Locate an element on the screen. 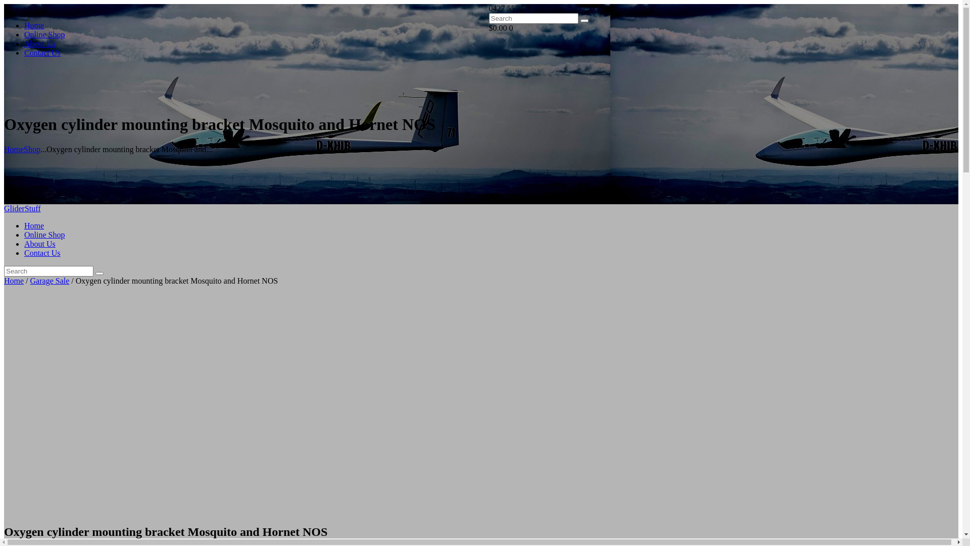  Home is located at coordinates (34, 225).